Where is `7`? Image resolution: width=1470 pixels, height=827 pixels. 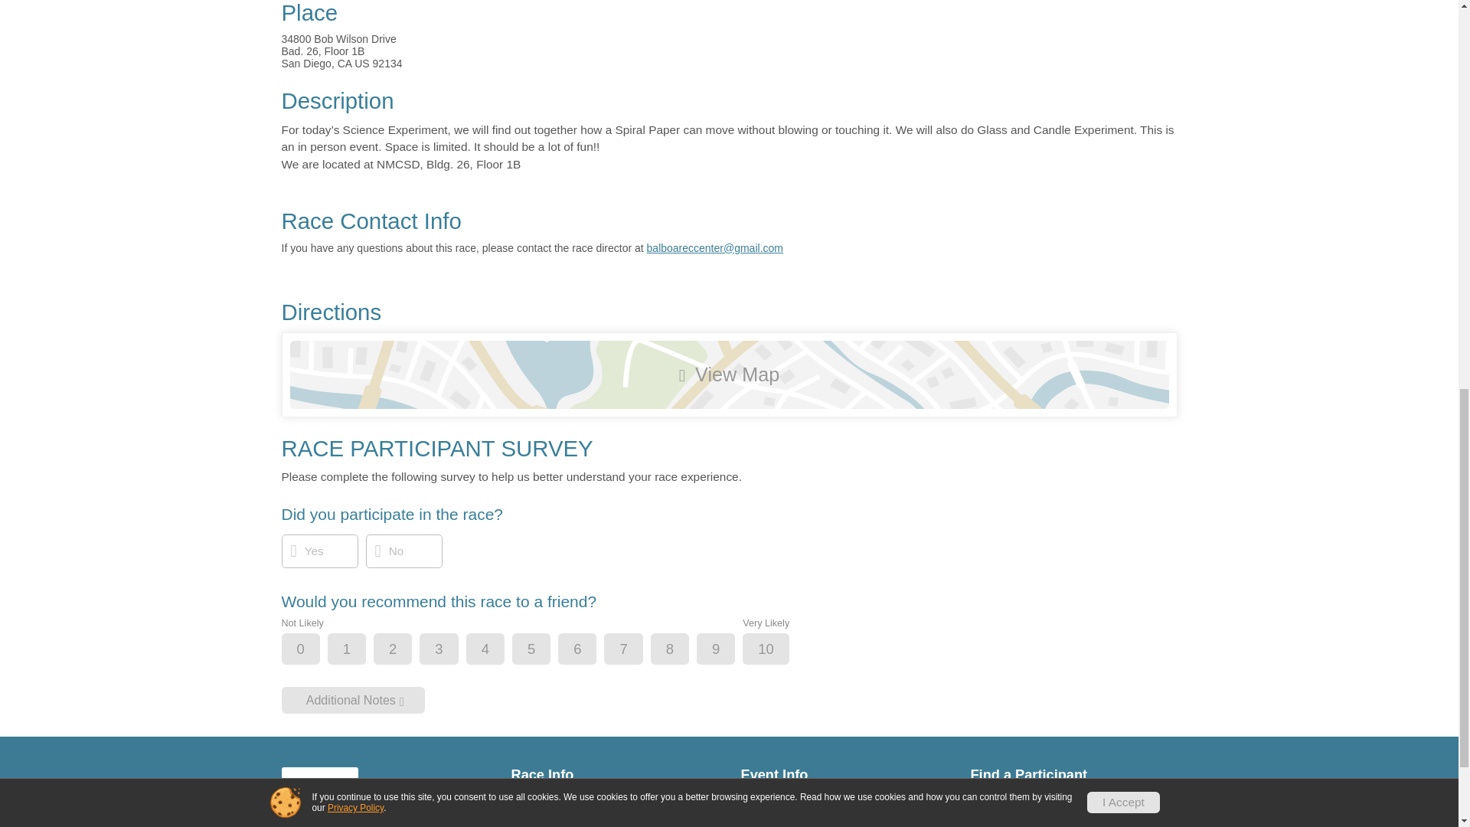 7 is located at coordinates (635, 649).